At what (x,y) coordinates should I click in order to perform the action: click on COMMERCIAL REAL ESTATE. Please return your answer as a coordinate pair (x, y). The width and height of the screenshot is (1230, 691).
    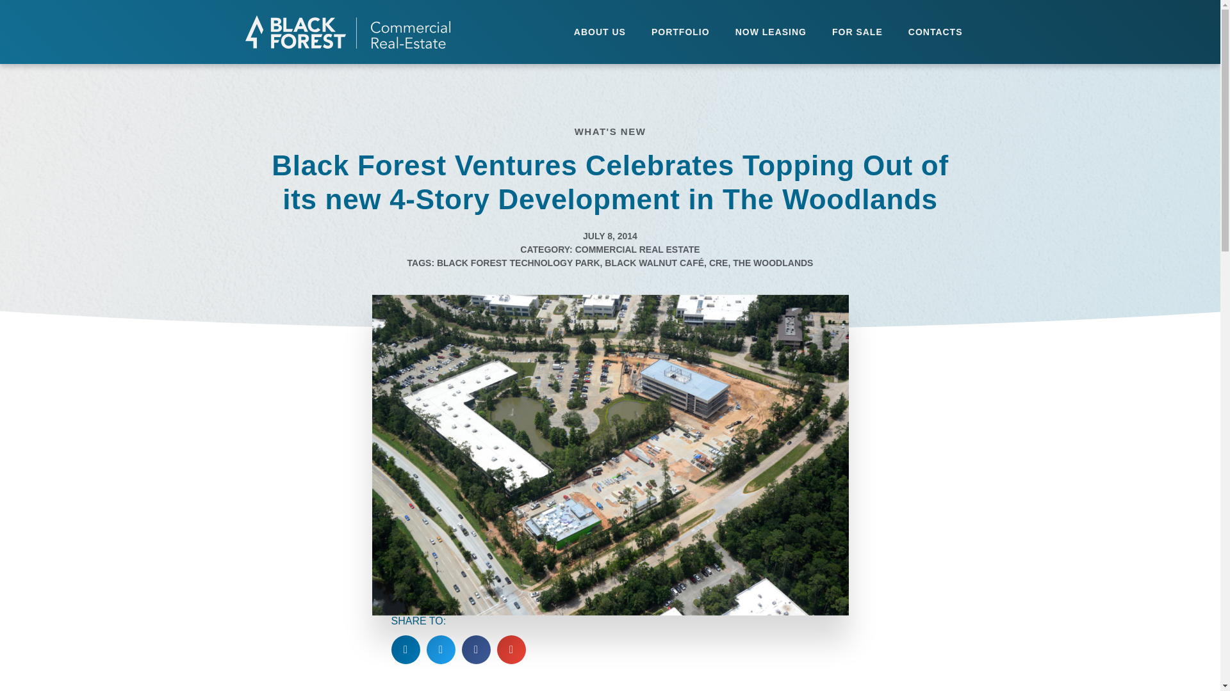
    Looking at the image, I should click on (637, 250).